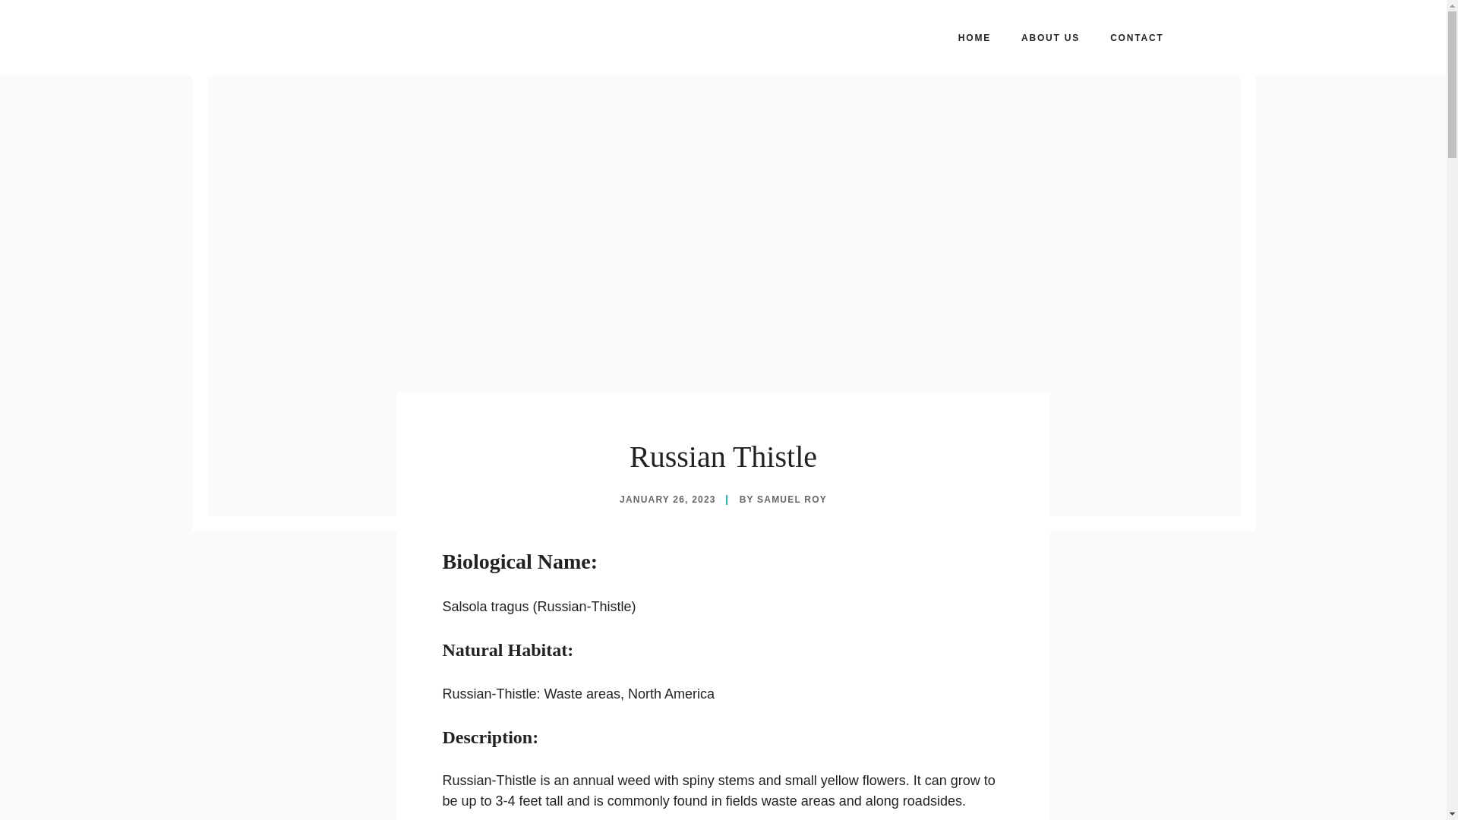 This screenshot has width=1458, height=820. What do you see at coordinates (1136, 38) in the screenshot?
I see `CONTACT` at bounding box center [1136, 38].